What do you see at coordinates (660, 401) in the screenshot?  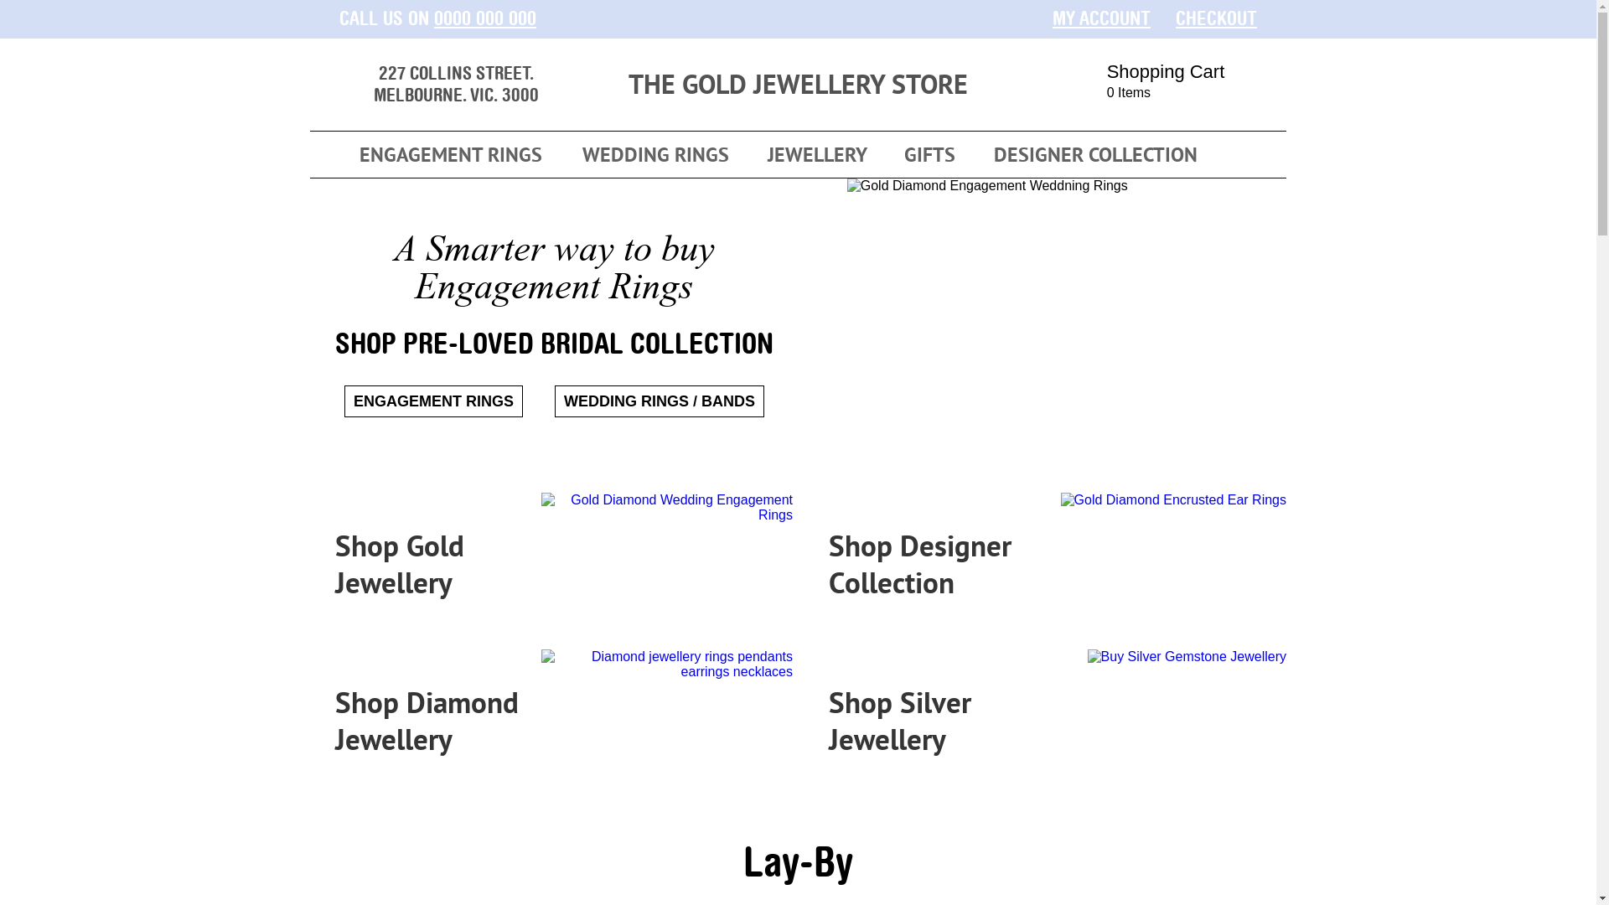 I see `WEDDING RINGS / BANDS` at bounding box center [660, 401].